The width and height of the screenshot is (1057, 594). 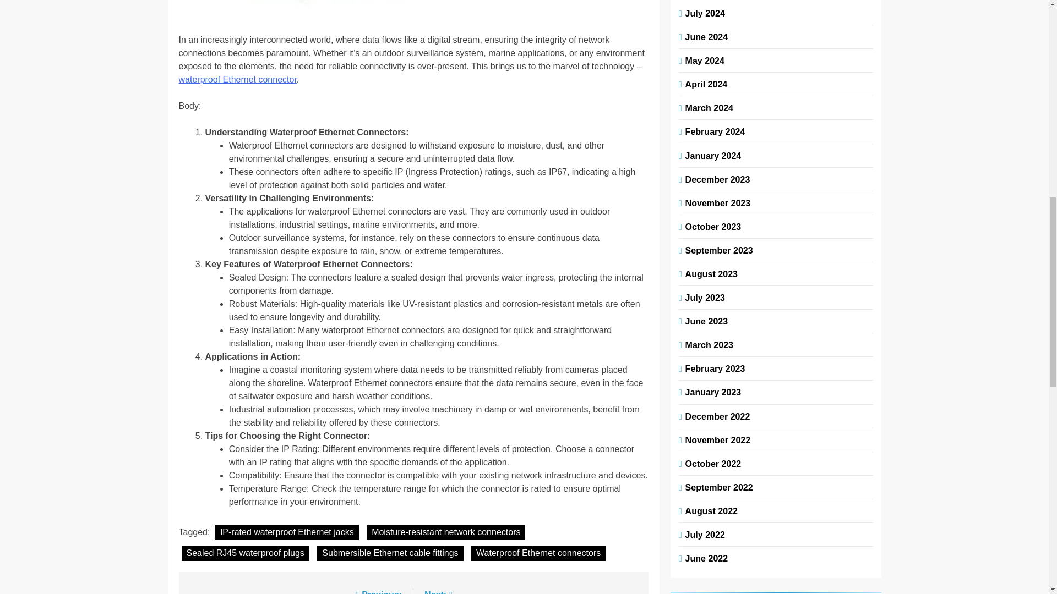 I want to click on Moisture-resistant network connectors, so click(x=446, y=532).